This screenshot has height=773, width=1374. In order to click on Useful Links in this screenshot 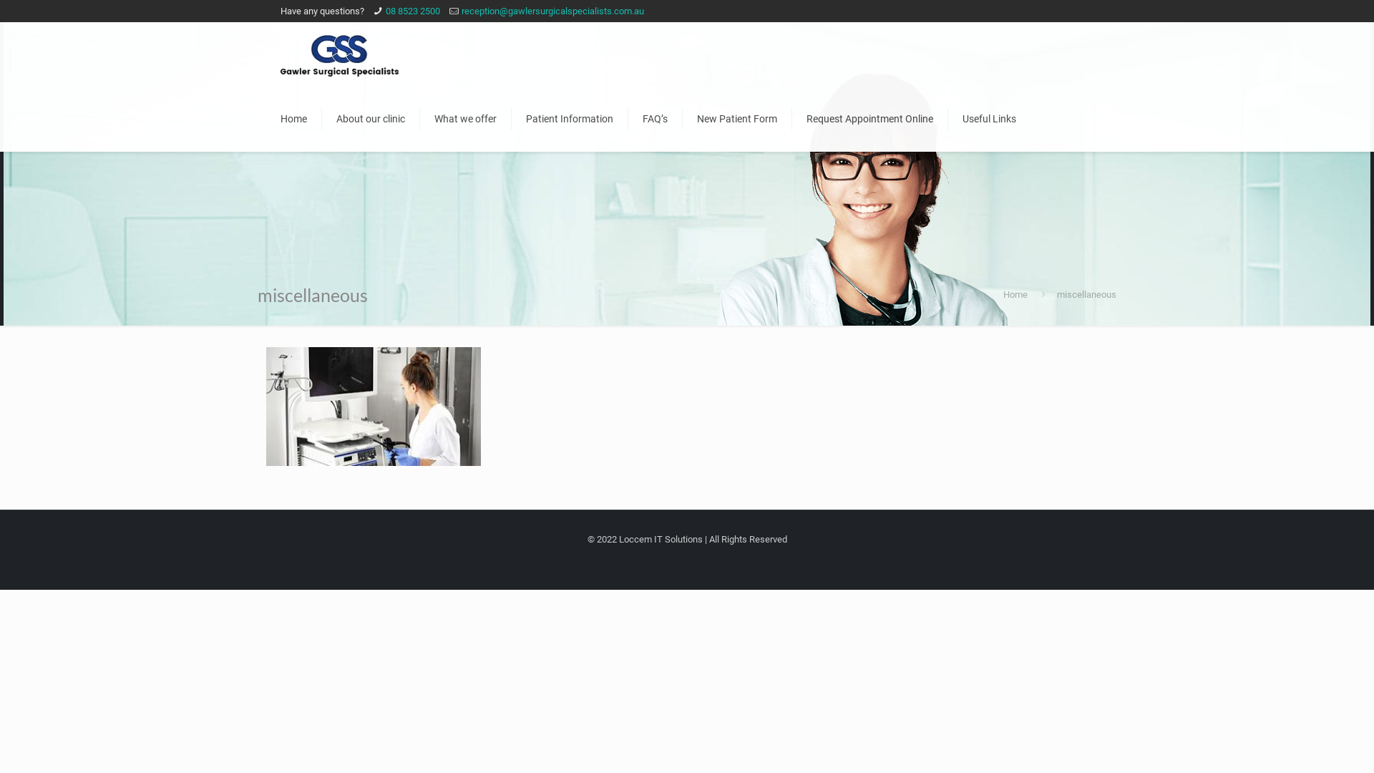, I will do `click(989, 119)`.